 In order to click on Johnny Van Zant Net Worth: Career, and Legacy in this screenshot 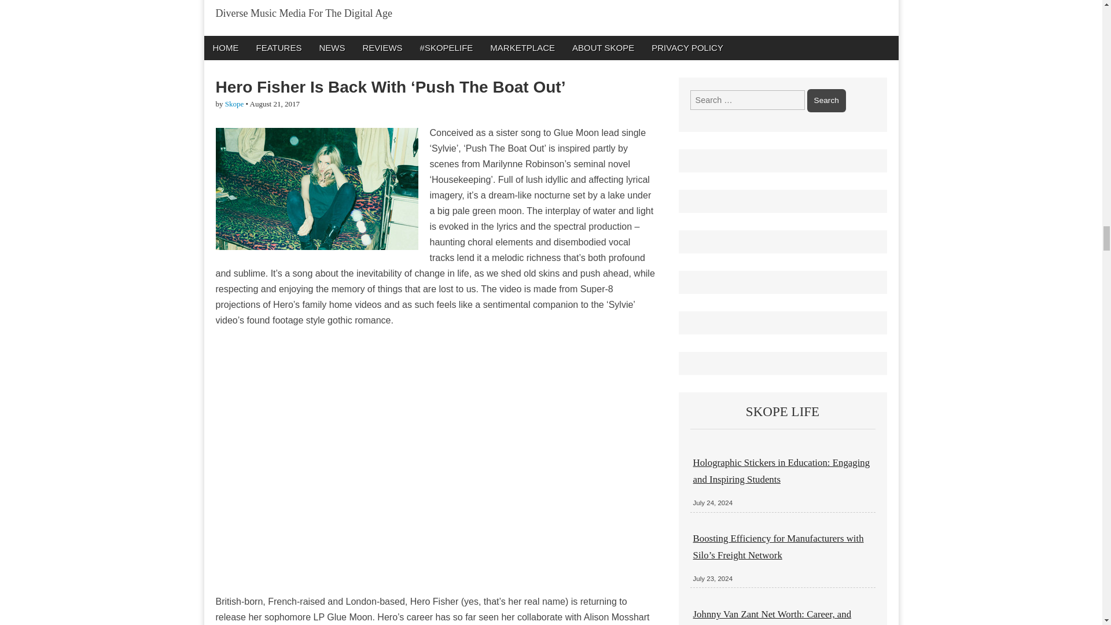, I will do `click(772, 617)`.